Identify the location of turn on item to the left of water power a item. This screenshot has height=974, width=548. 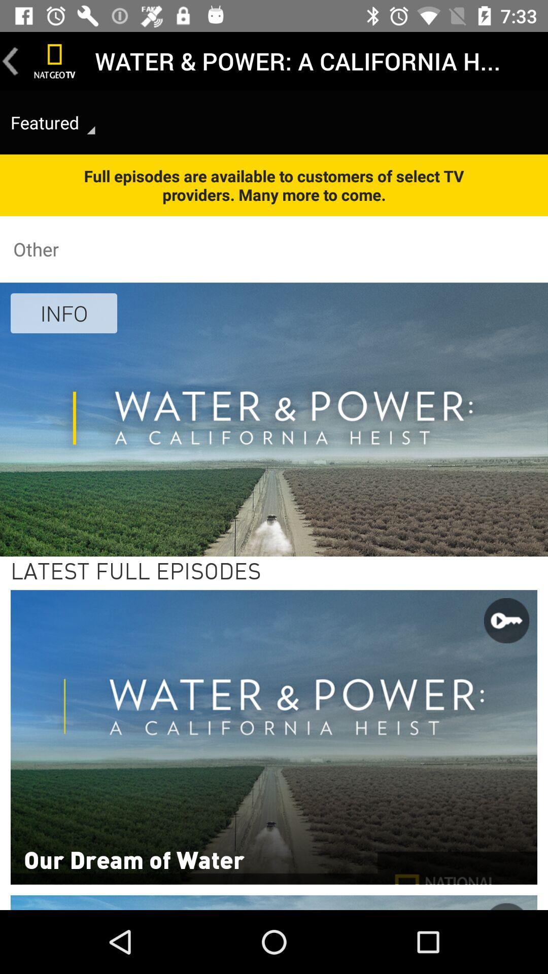
(55, 61).